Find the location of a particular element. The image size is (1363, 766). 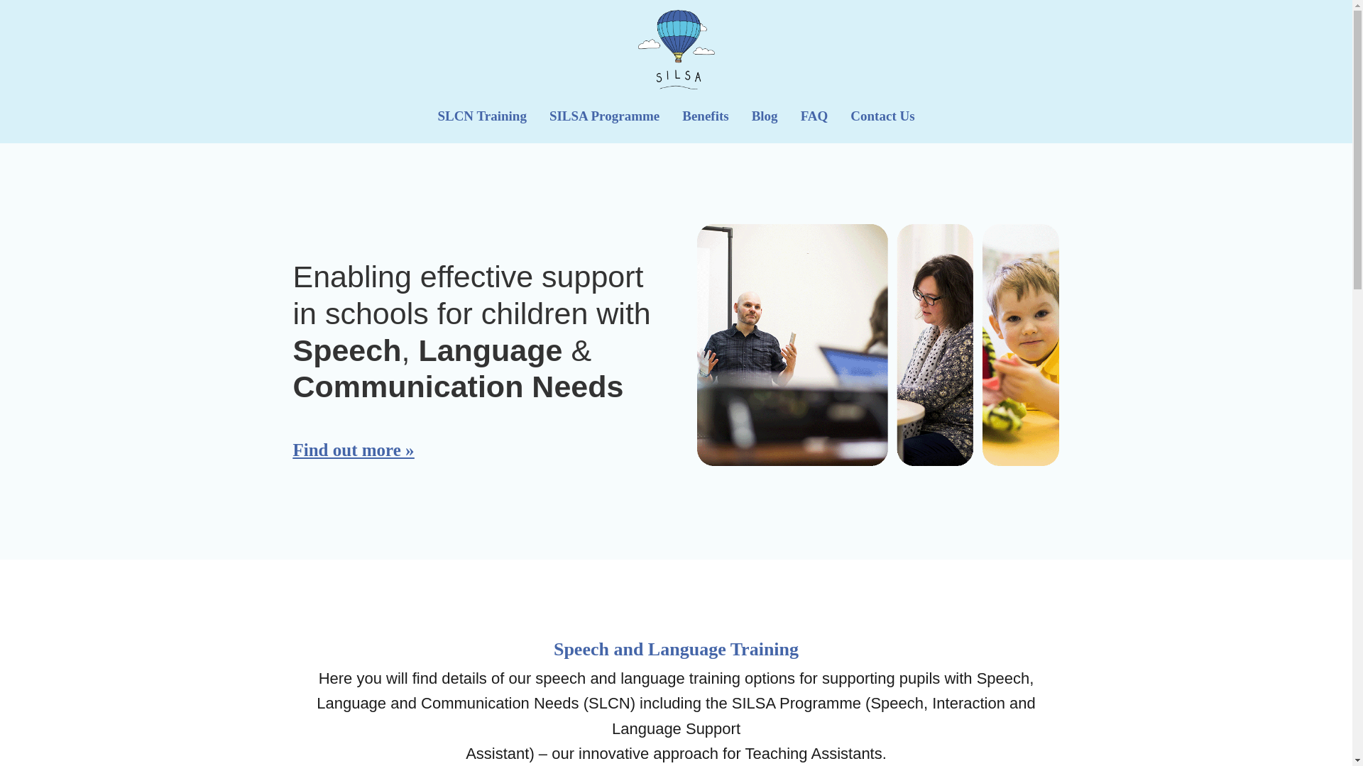

Contact Us is located at coordinates (882, 116).